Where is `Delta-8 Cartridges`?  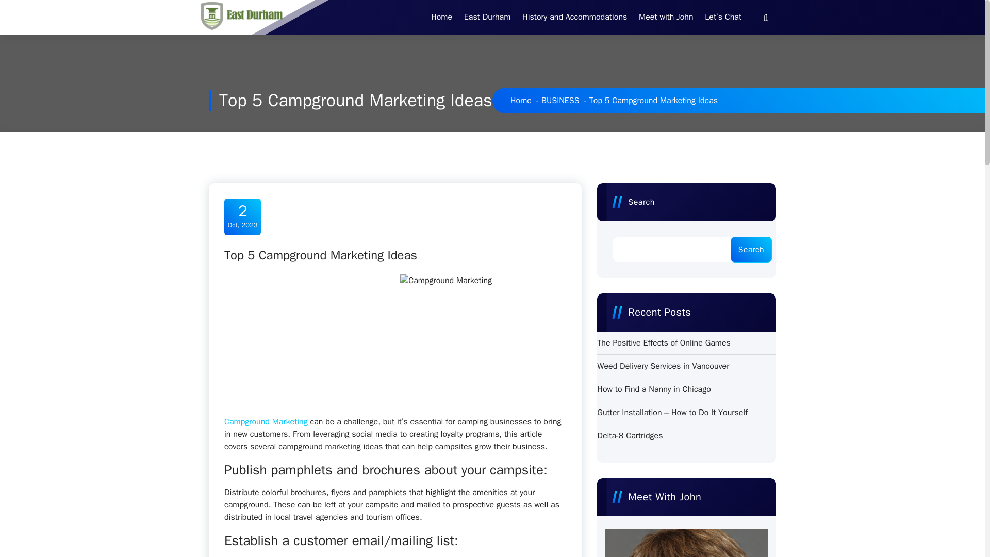 Delta-8 Cartridges is located at coordinates (629, 435).